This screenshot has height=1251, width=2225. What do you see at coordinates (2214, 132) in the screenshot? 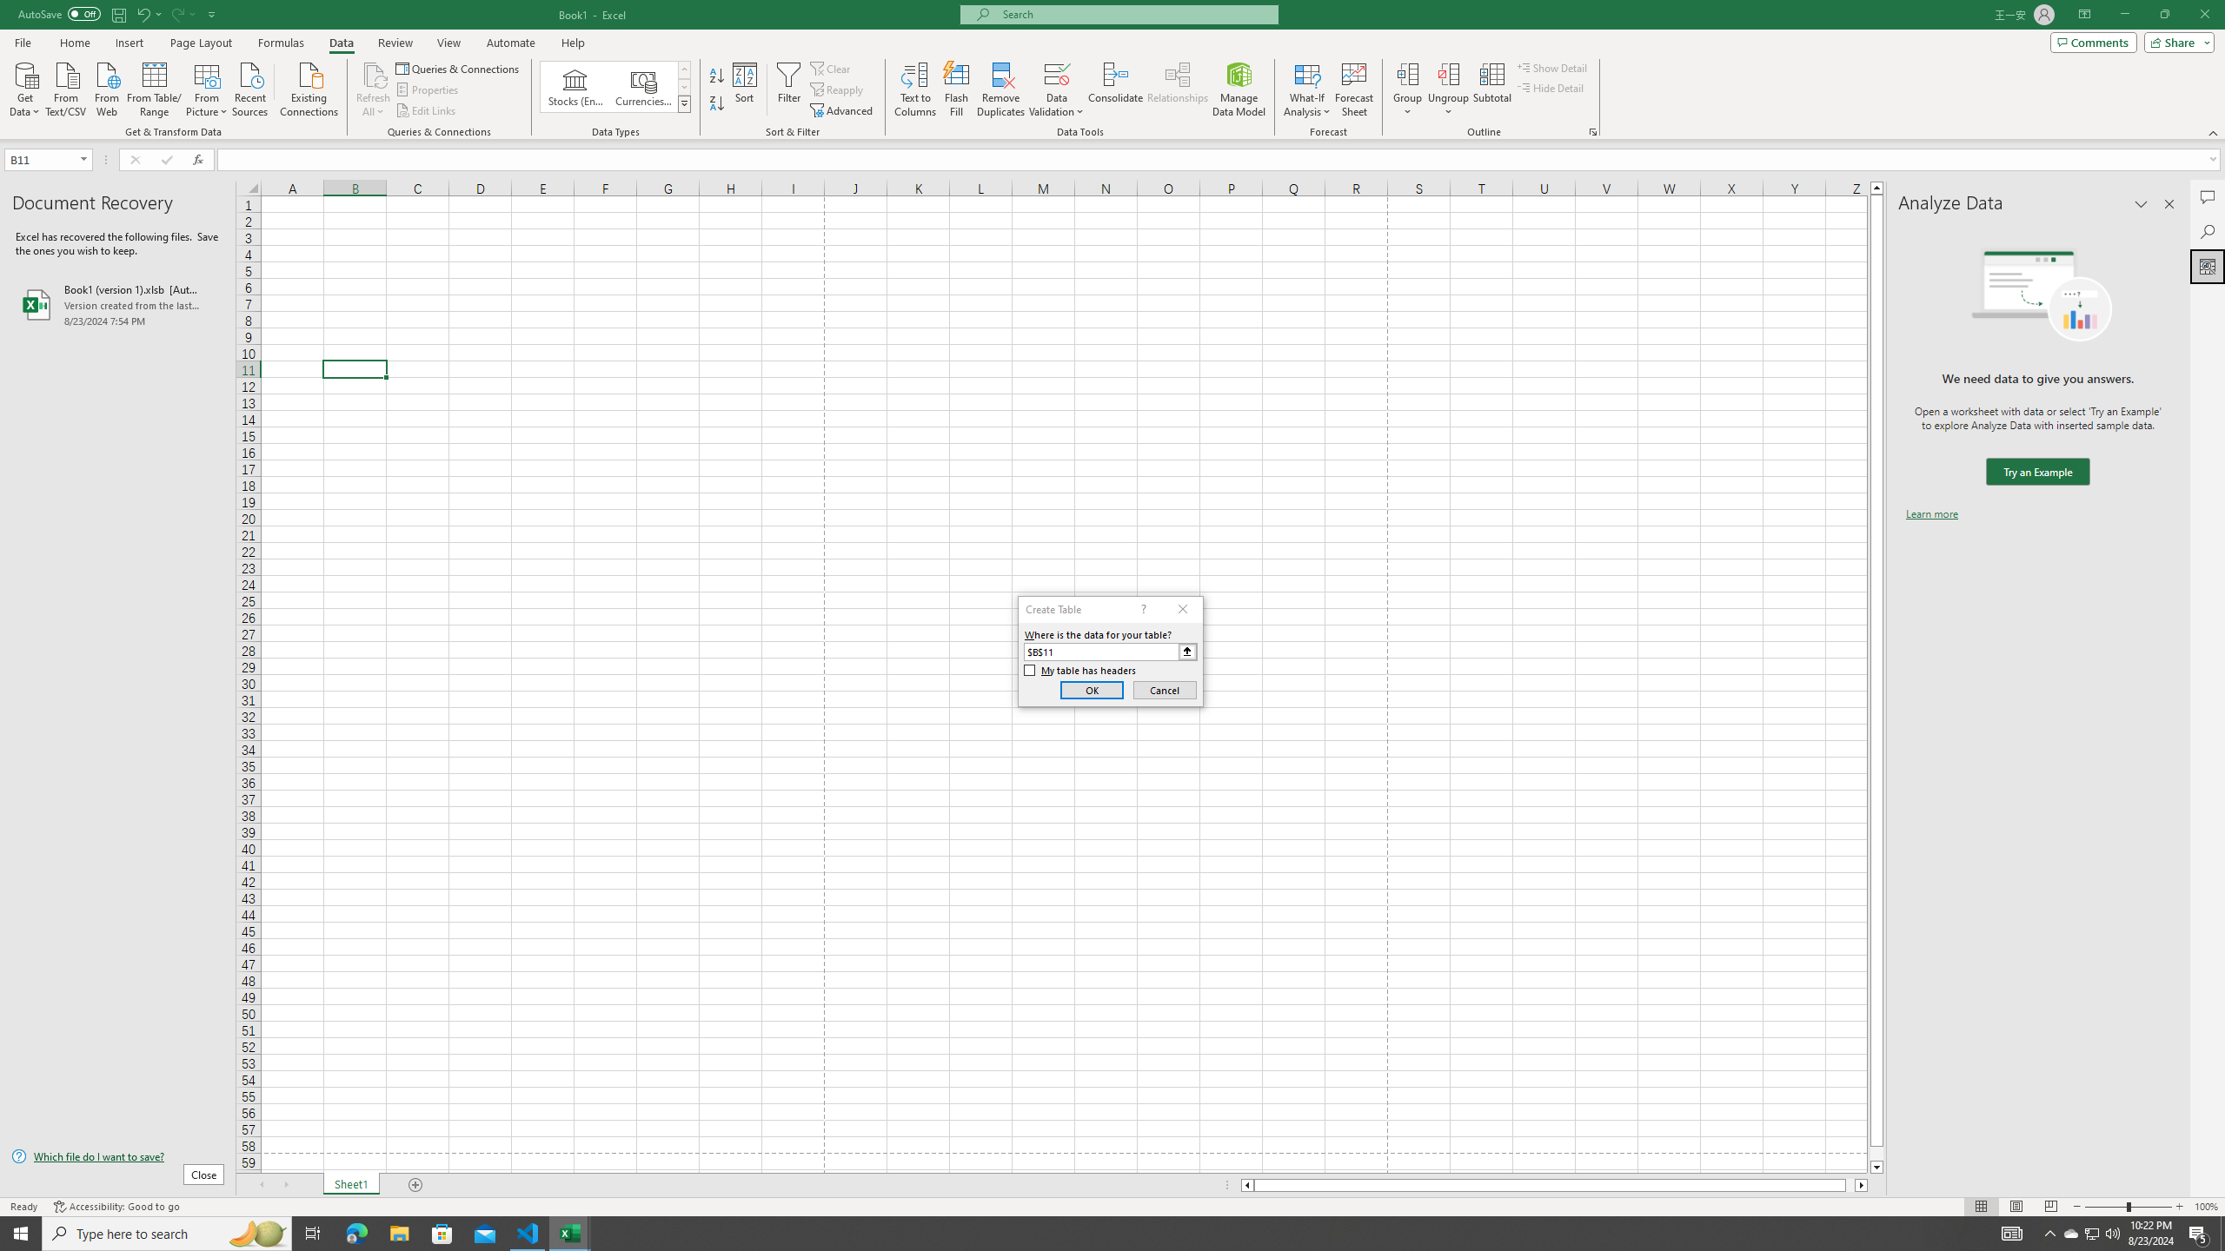
I see `Collapse the Ribbon` at bounding box center [2214, 132].